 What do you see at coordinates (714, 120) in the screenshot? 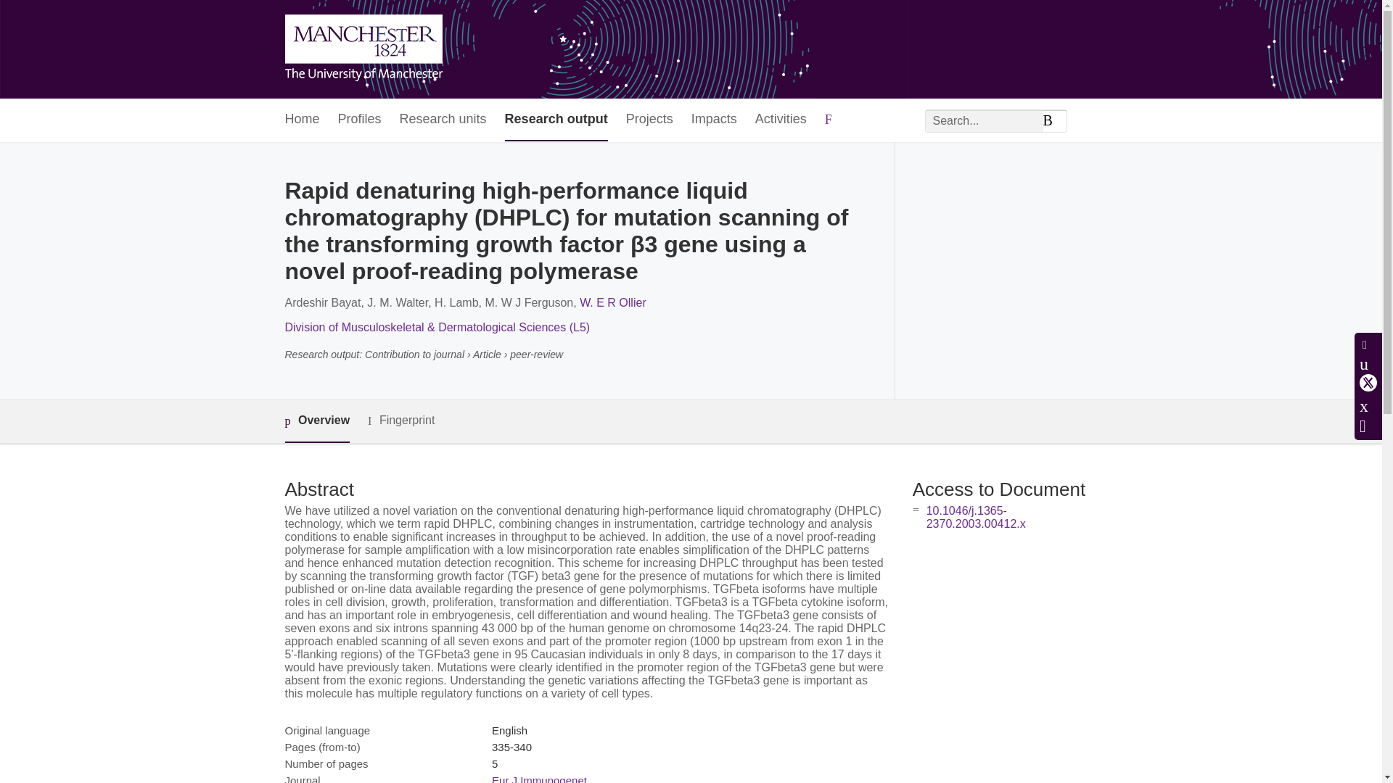
I see `Impacts` at bounding box center [714, 120].